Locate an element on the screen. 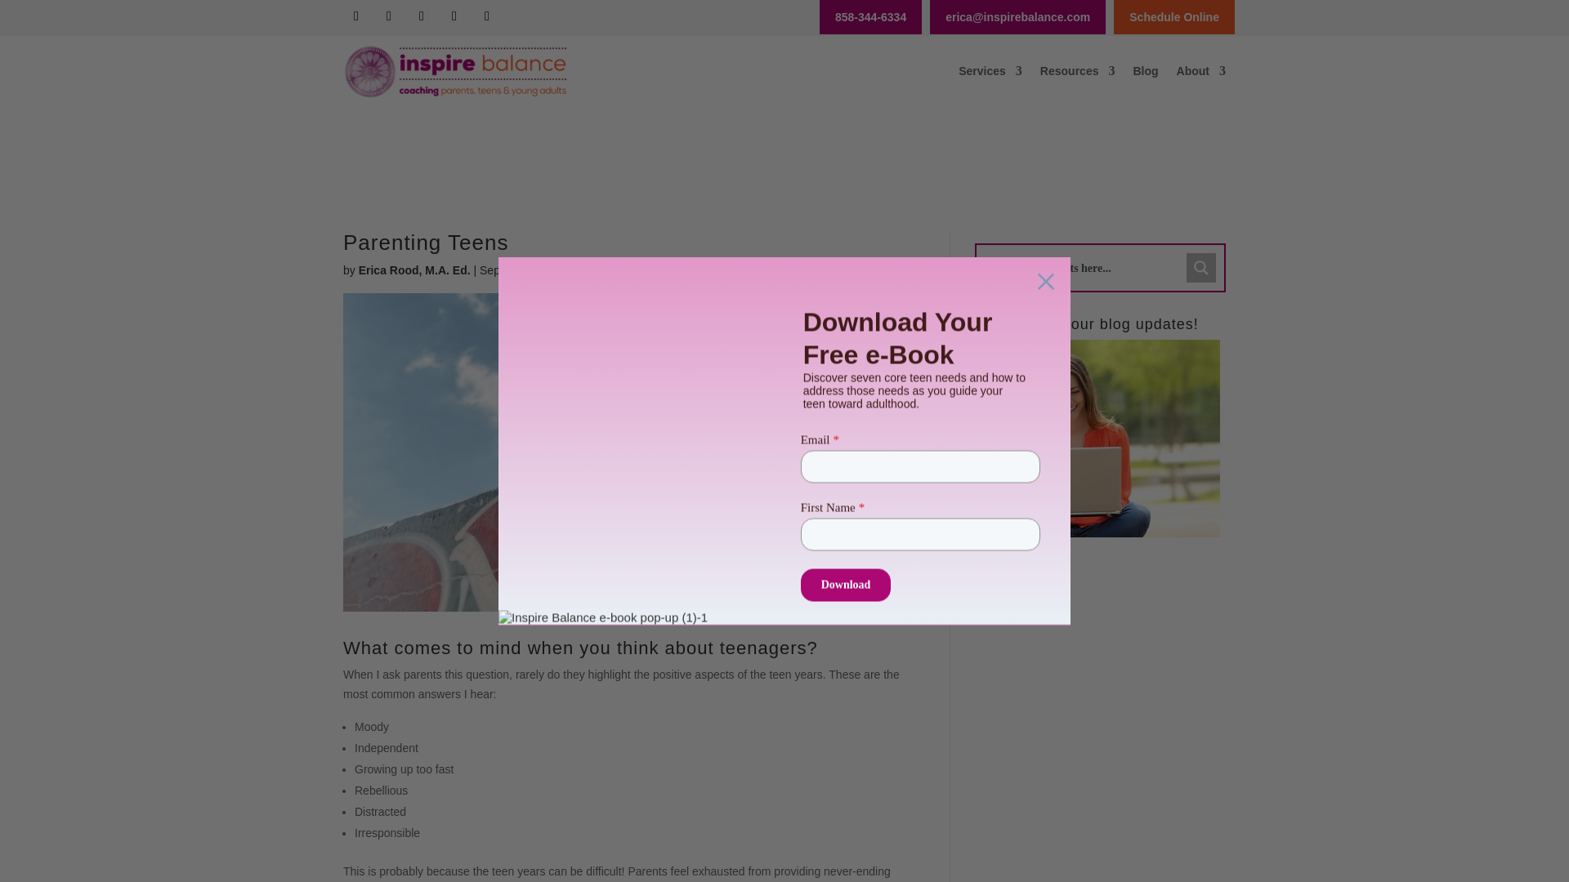  858-344-6334 is located at coordinates (870, 16).